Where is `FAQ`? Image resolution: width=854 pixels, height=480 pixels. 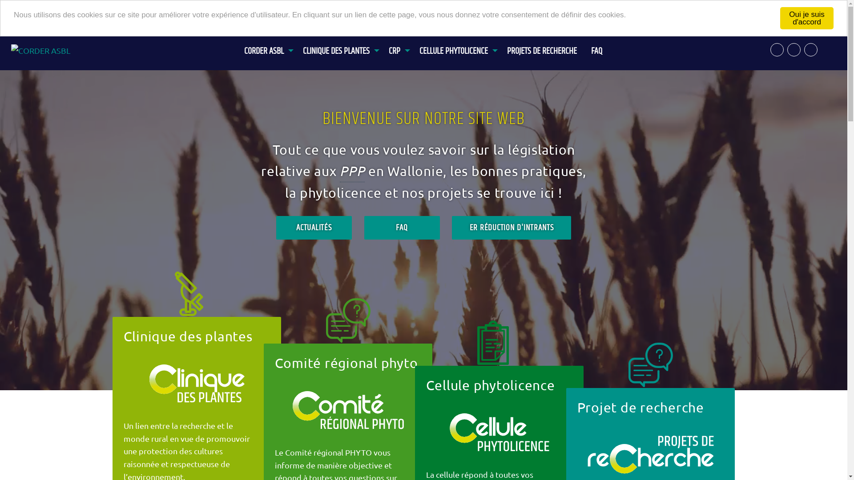
FAQ is located at coordinates (402, 228).